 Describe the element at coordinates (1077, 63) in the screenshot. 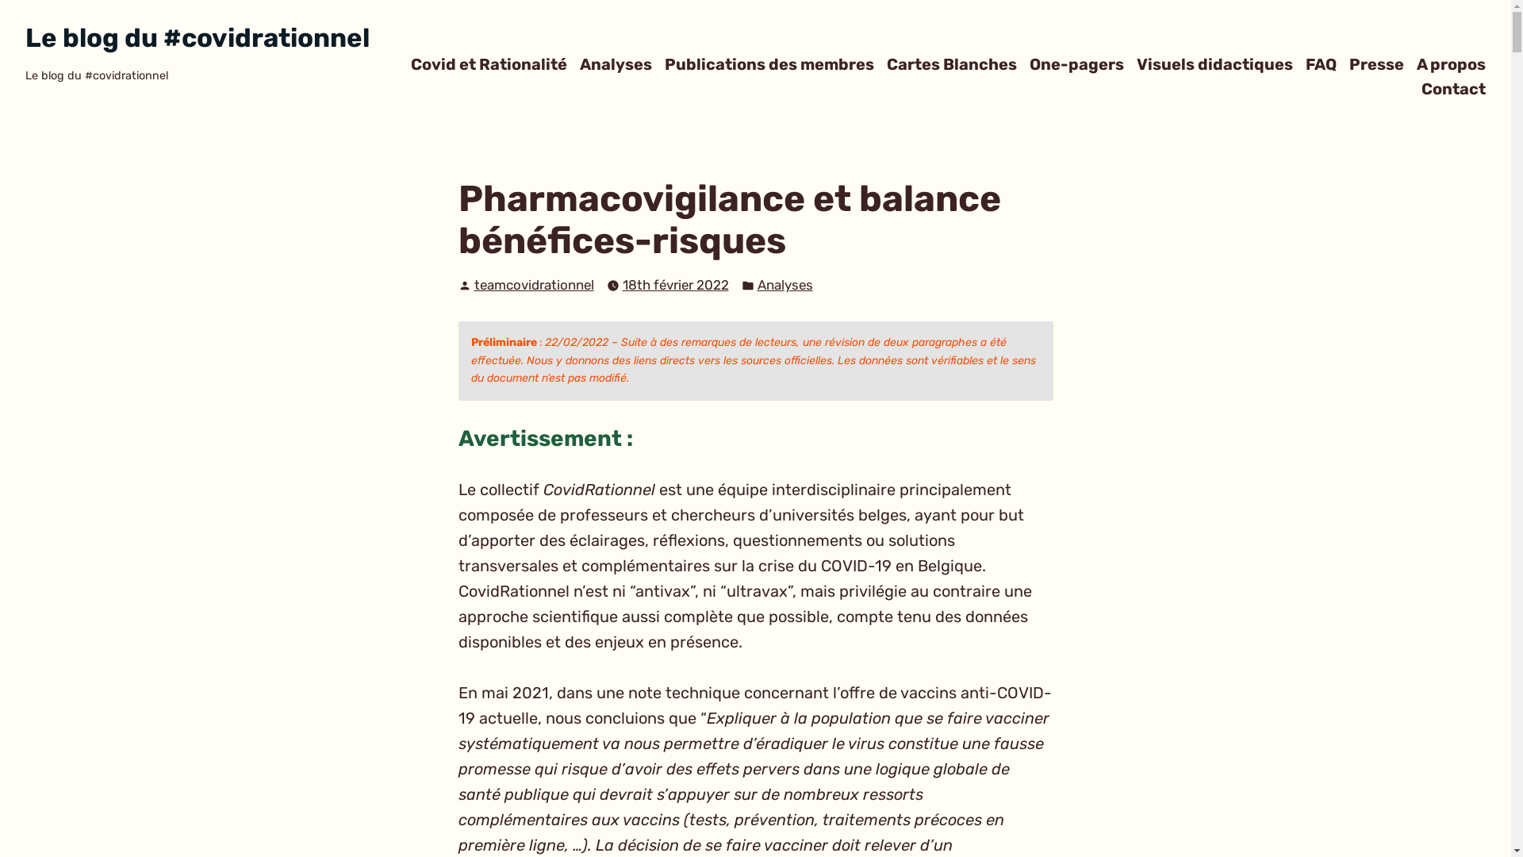

I see `One-pagers` at that location.